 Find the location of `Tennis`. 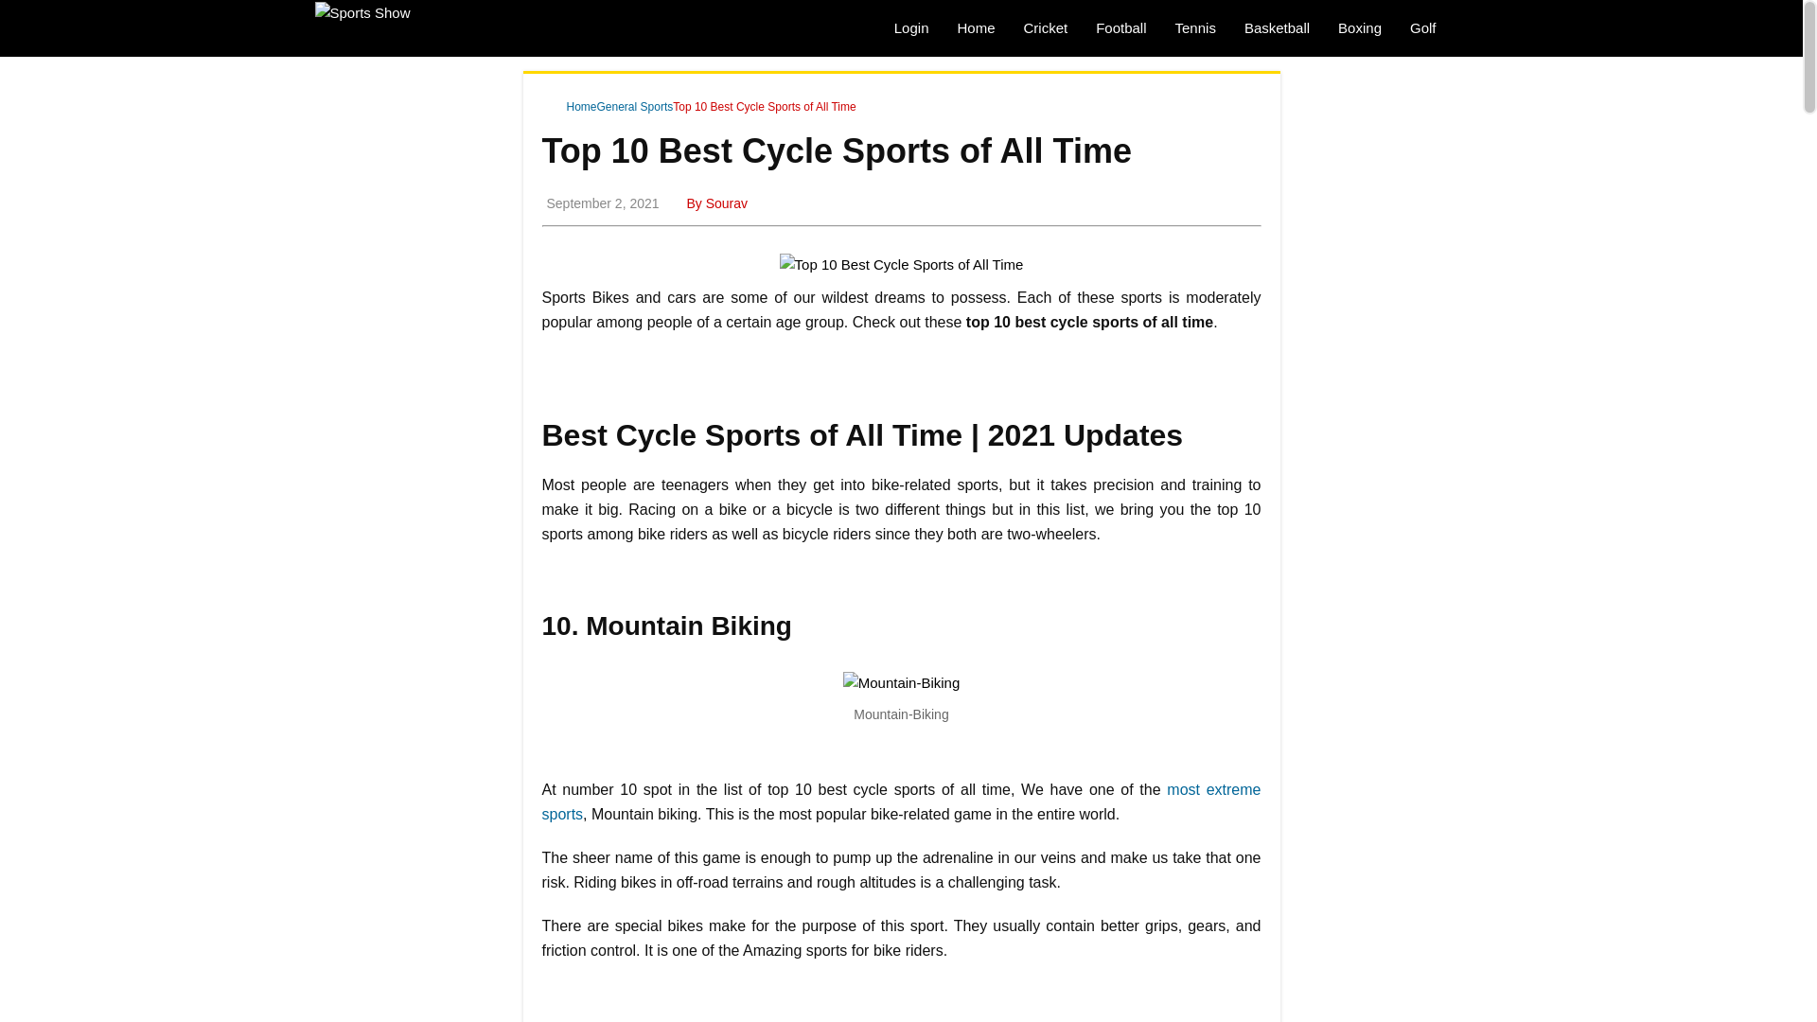

Tennis is located at coordinates (1194, 28).